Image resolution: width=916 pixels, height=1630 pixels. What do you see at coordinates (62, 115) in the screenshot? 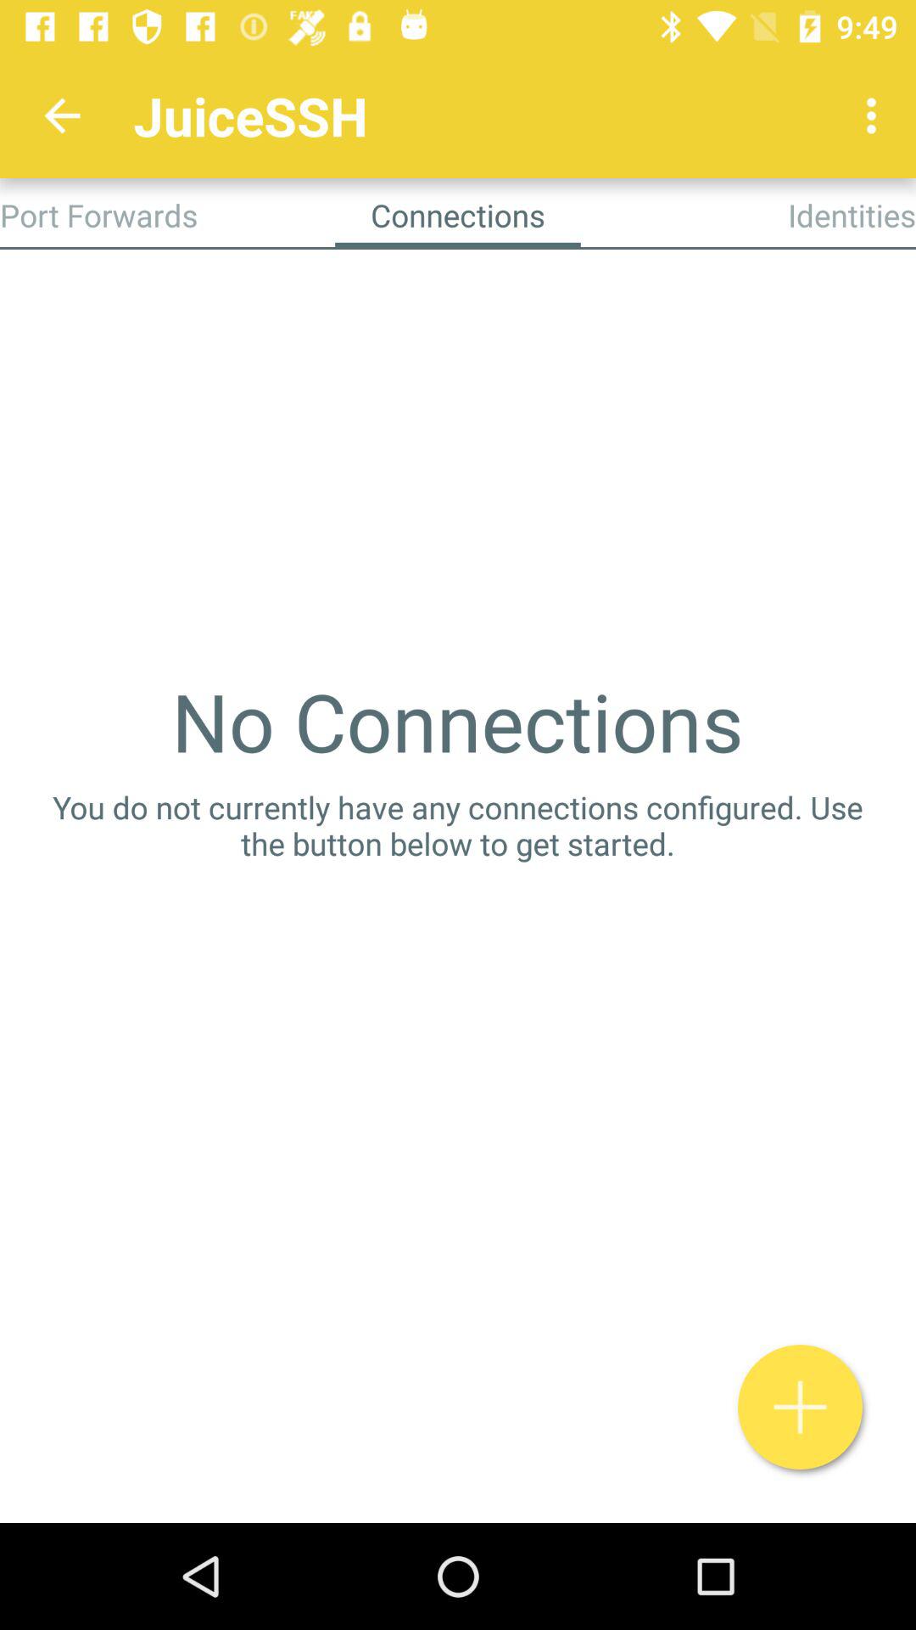
I see `choose item to the left of juicessh app` at bounding box center [62, 115].